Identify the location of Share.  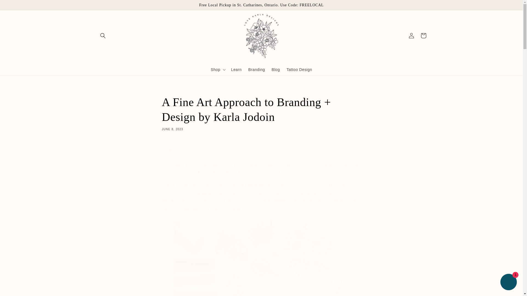
(261, 151).